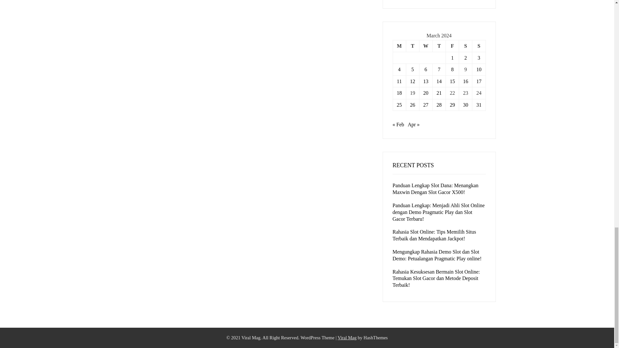 Image resolution: width=619 pixels, height=348 pixels. I want to click on Thursday, so click(439, 46).